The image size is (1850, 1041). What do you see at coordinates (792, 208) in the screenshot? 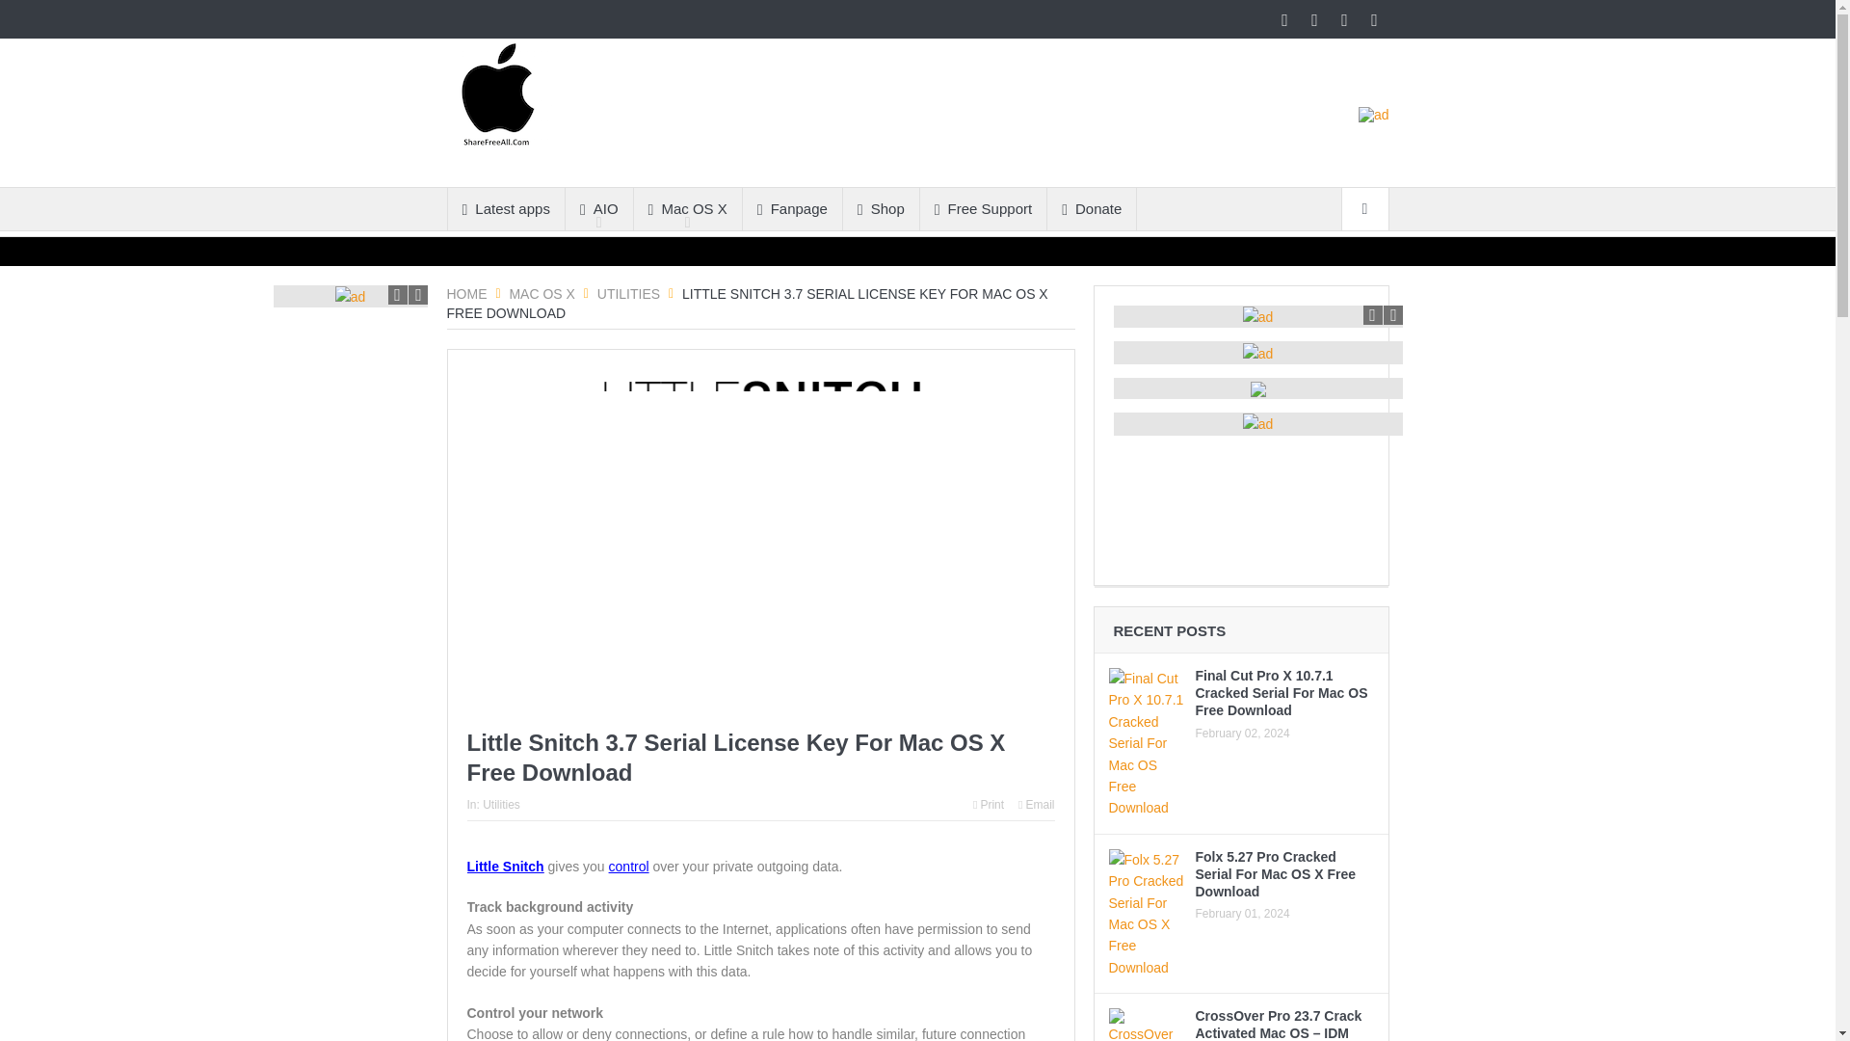
I see `Fanpage` at bounding box center [792, 208].